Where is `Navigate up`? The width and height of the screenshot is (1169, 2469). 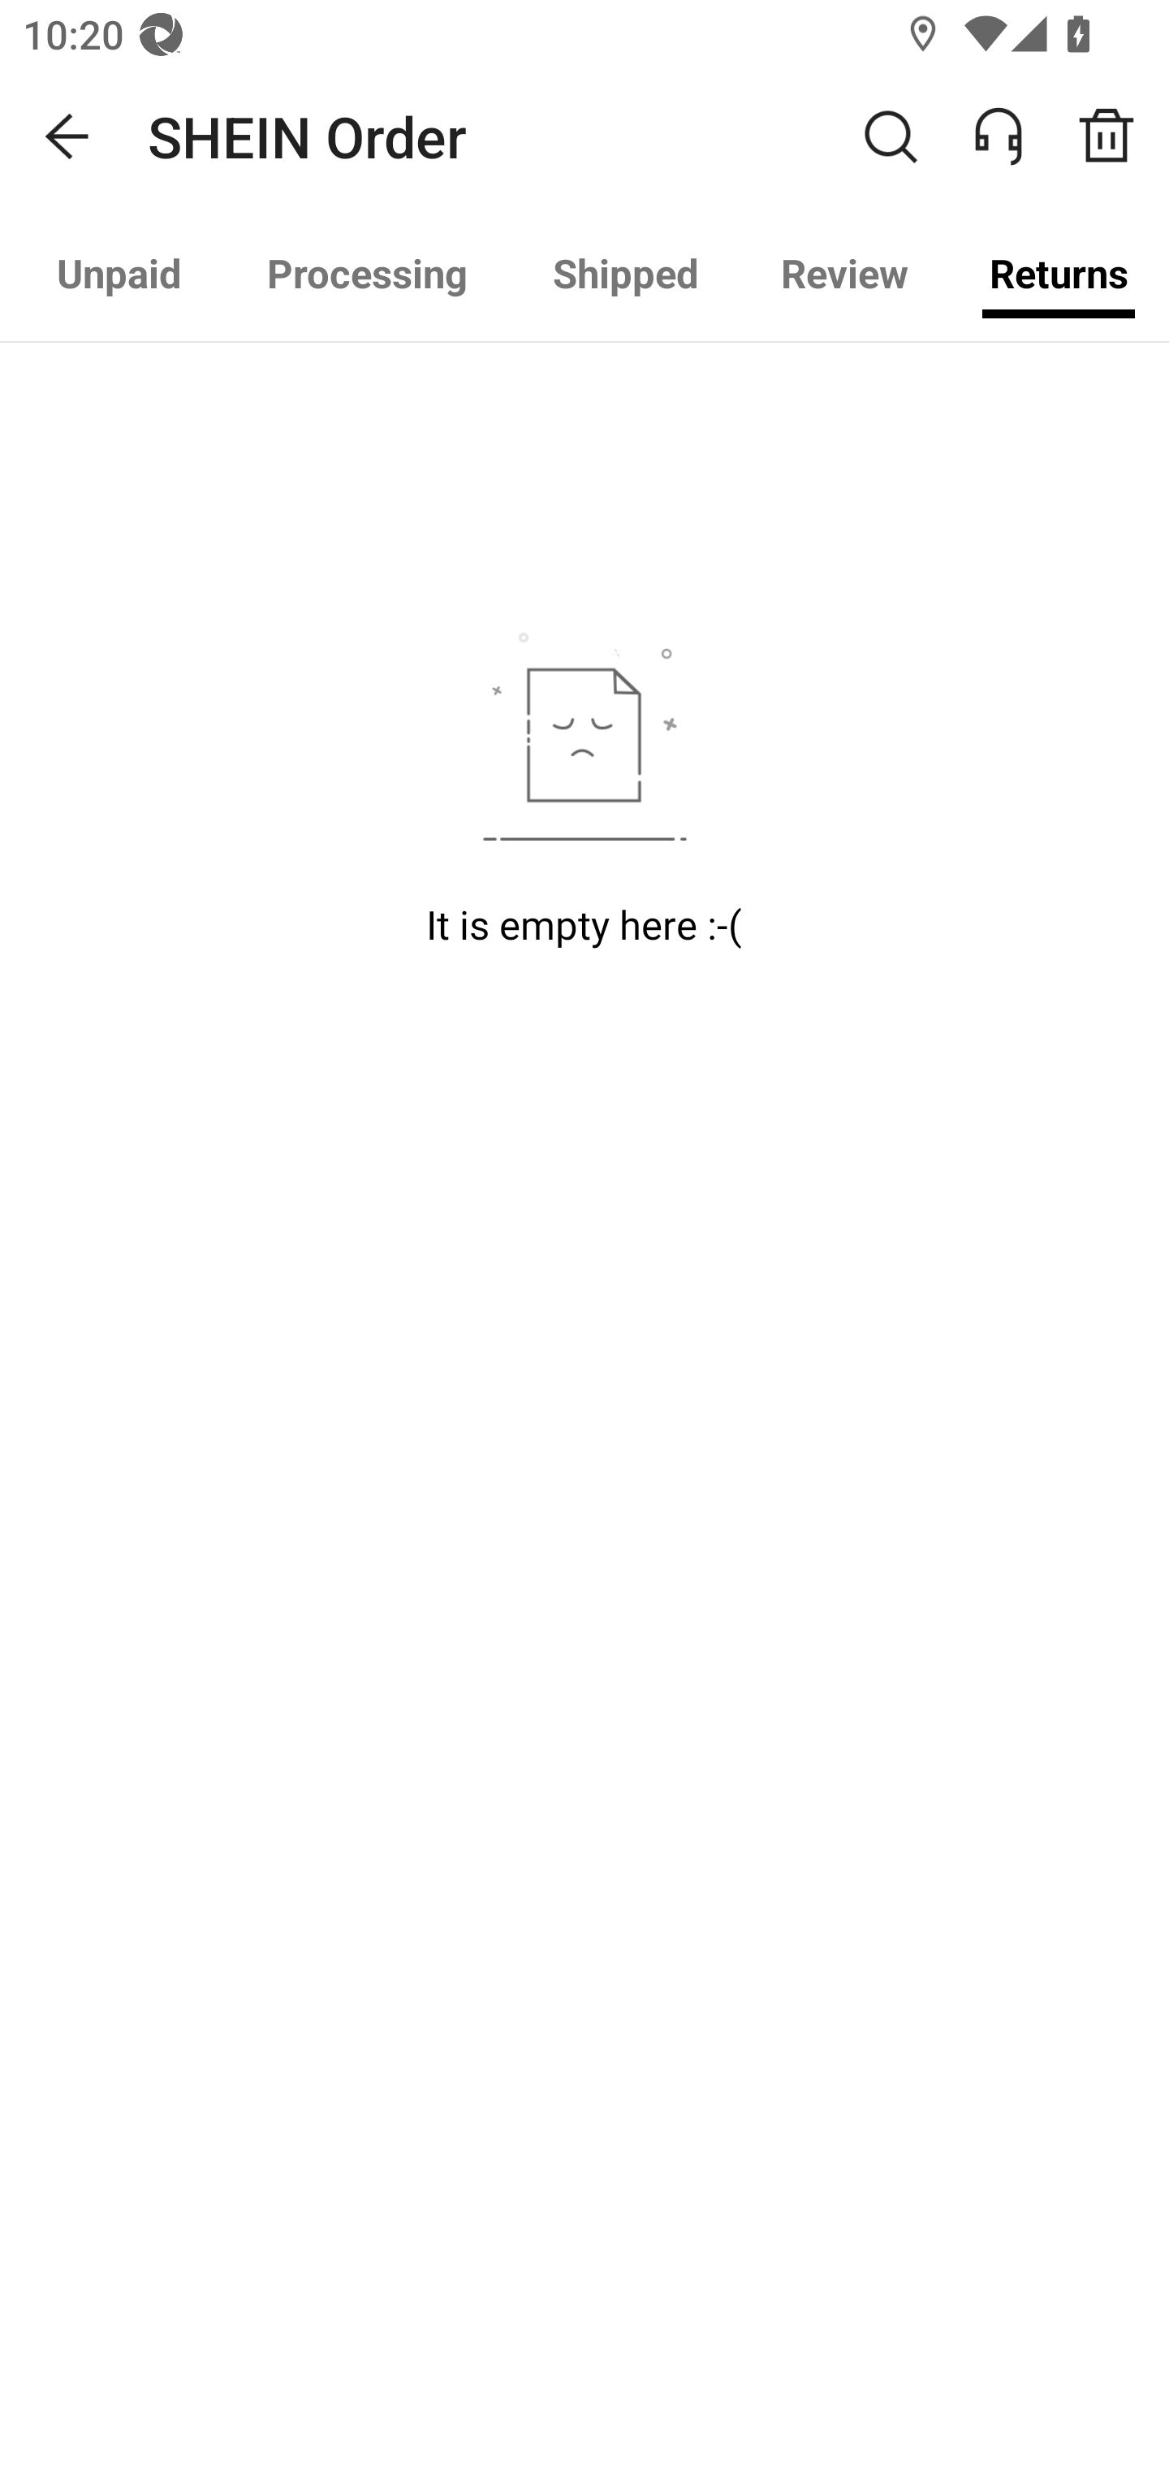 Navigate up is located at coordinates (68, 136).